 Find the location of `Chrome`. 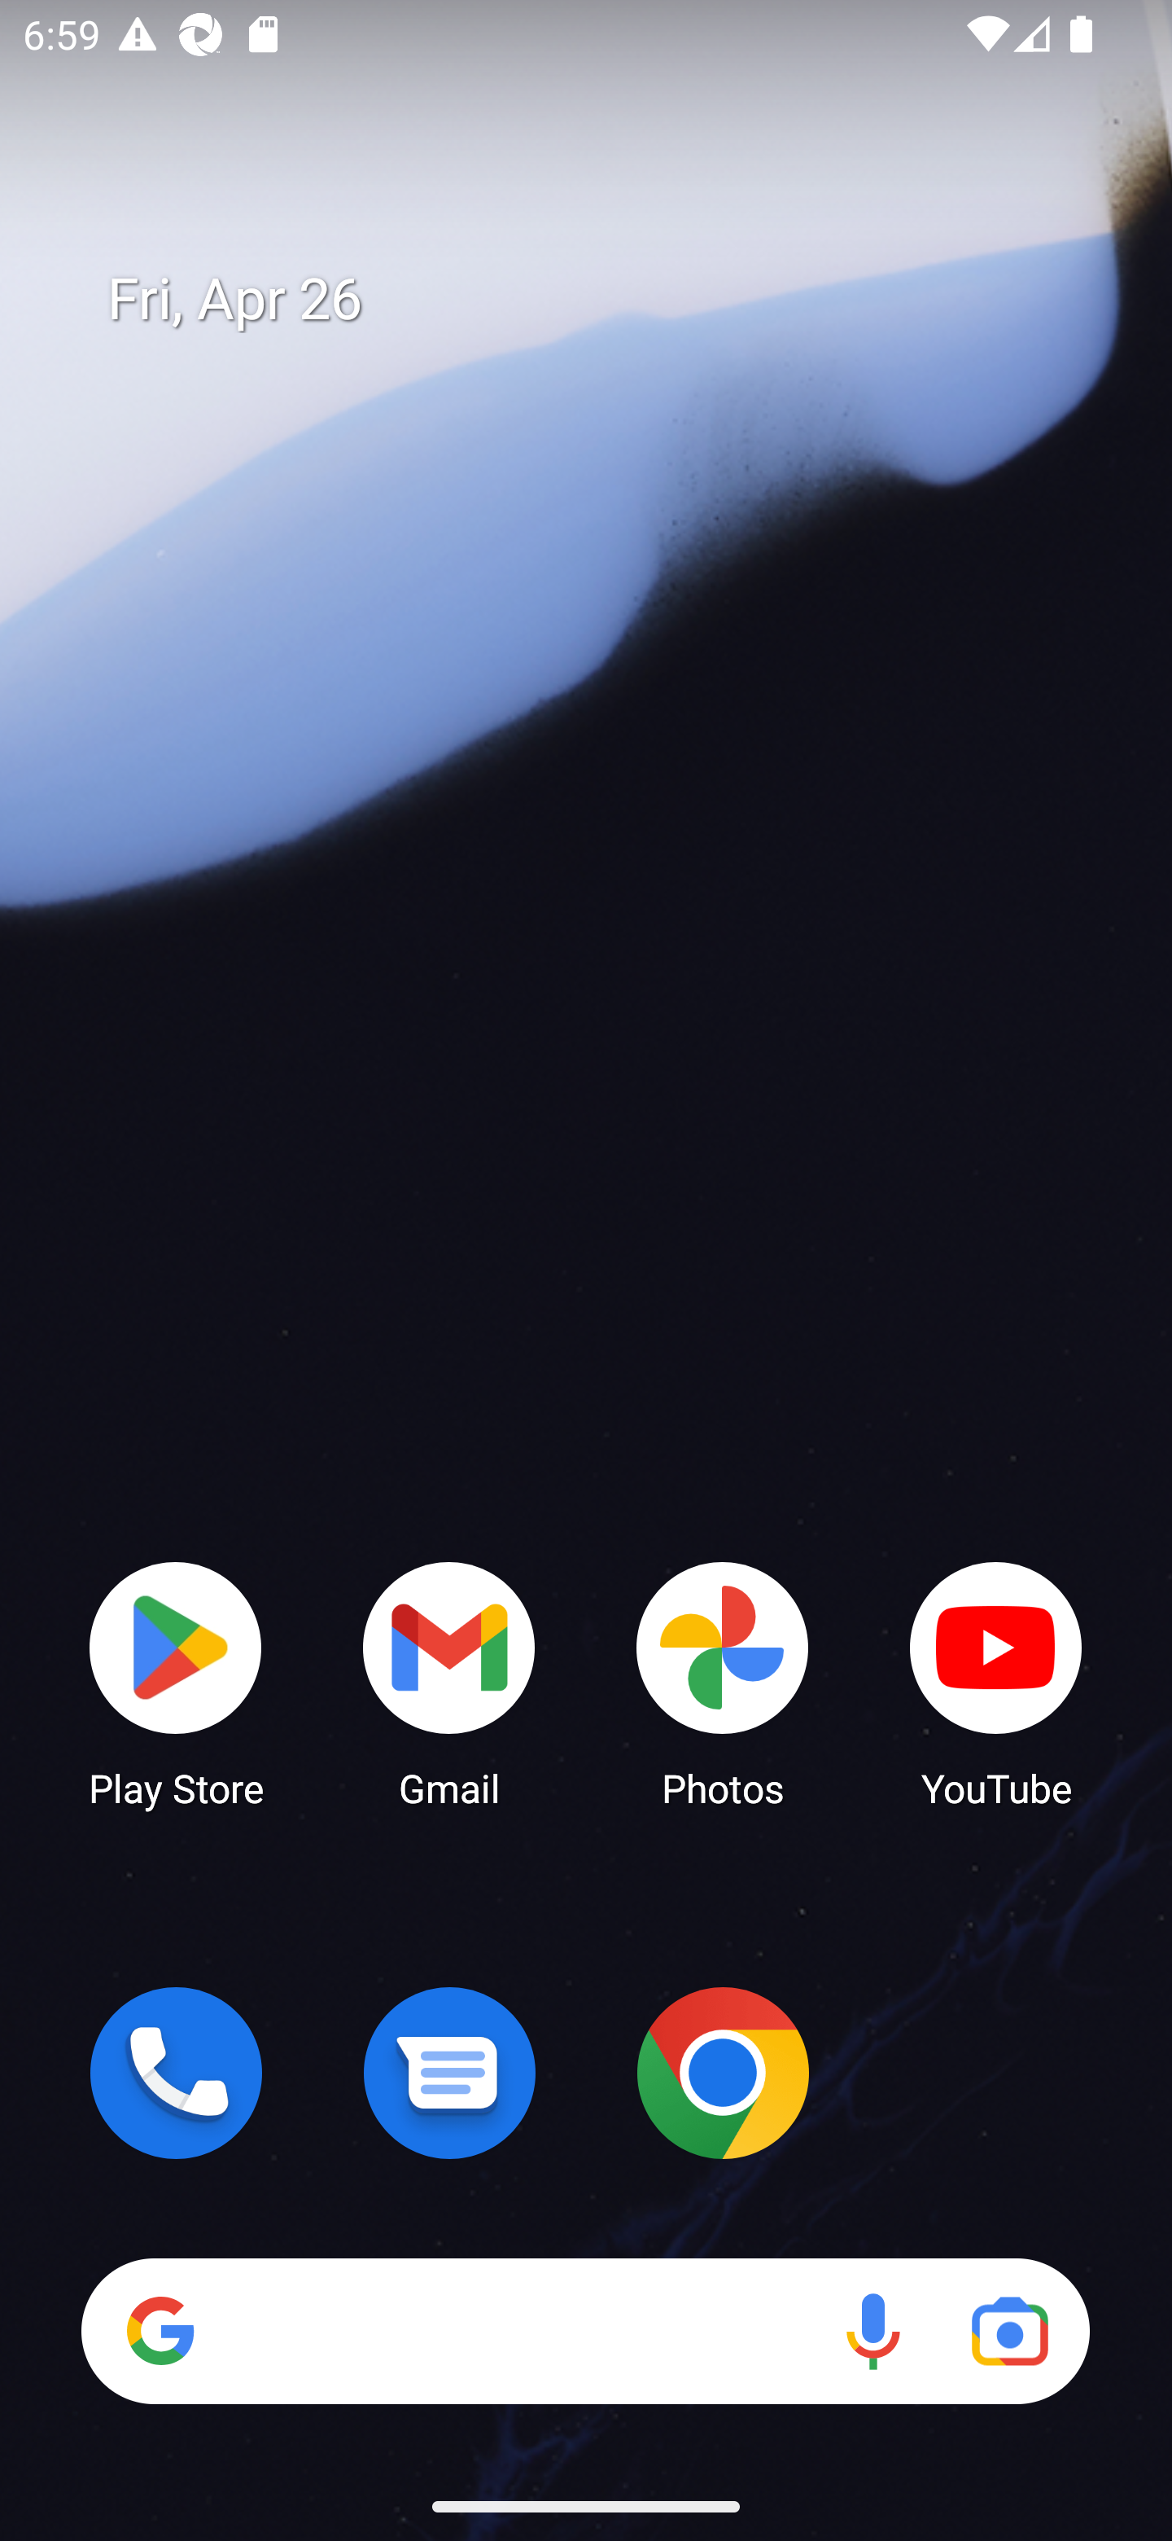

Chrome is located at coordinates (723, 2073).